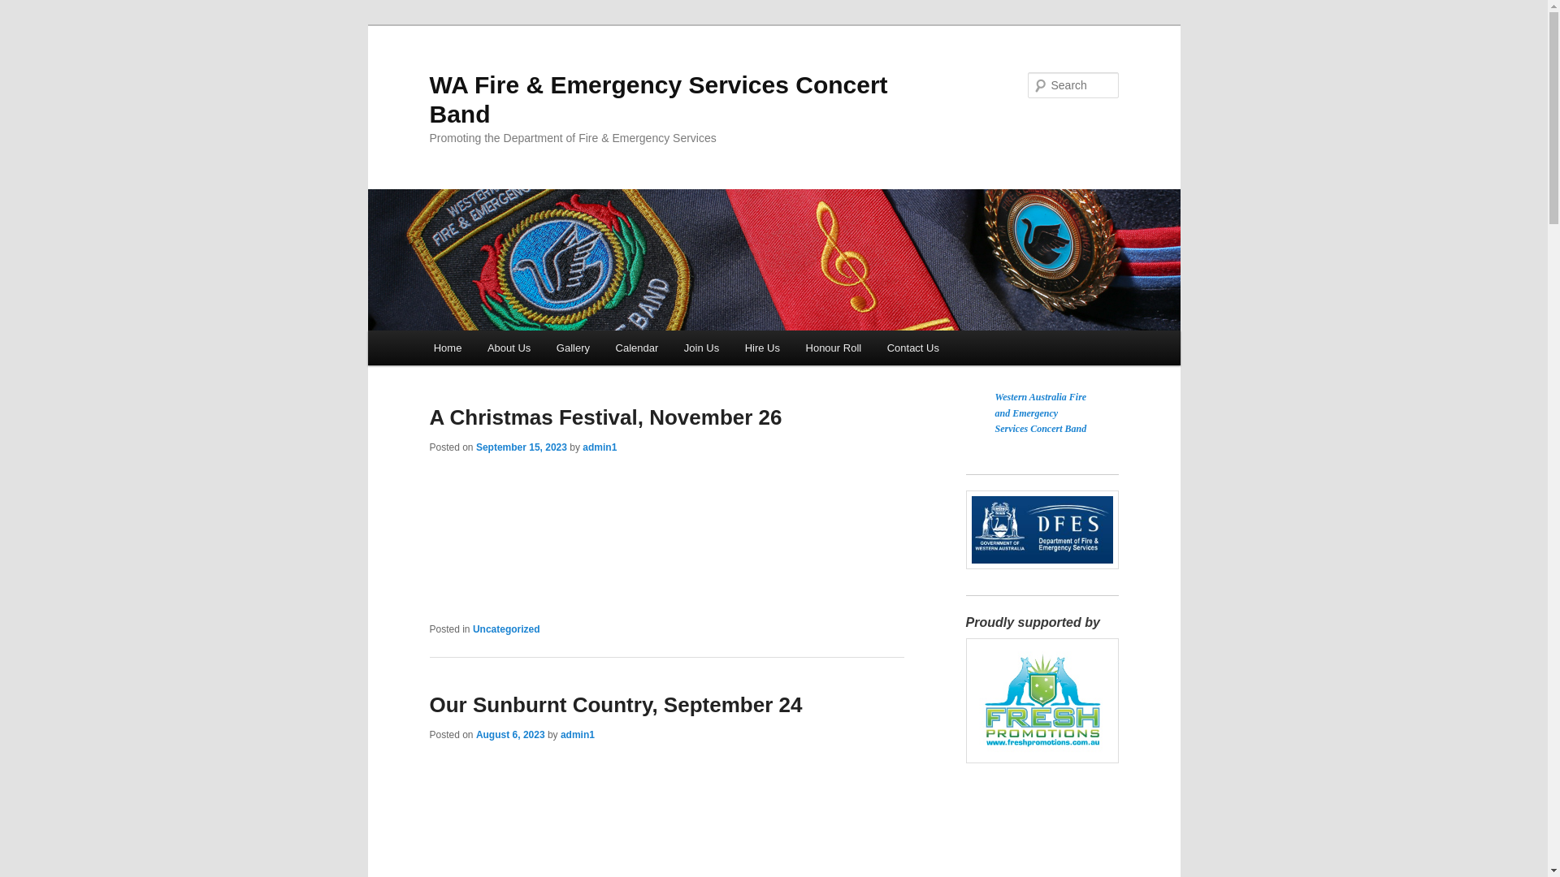 The image size is (1560, 877). What do you see at coordinates (762, 348) in the screenshot?
I see `Hire Us` at bounding box center [762, 348].